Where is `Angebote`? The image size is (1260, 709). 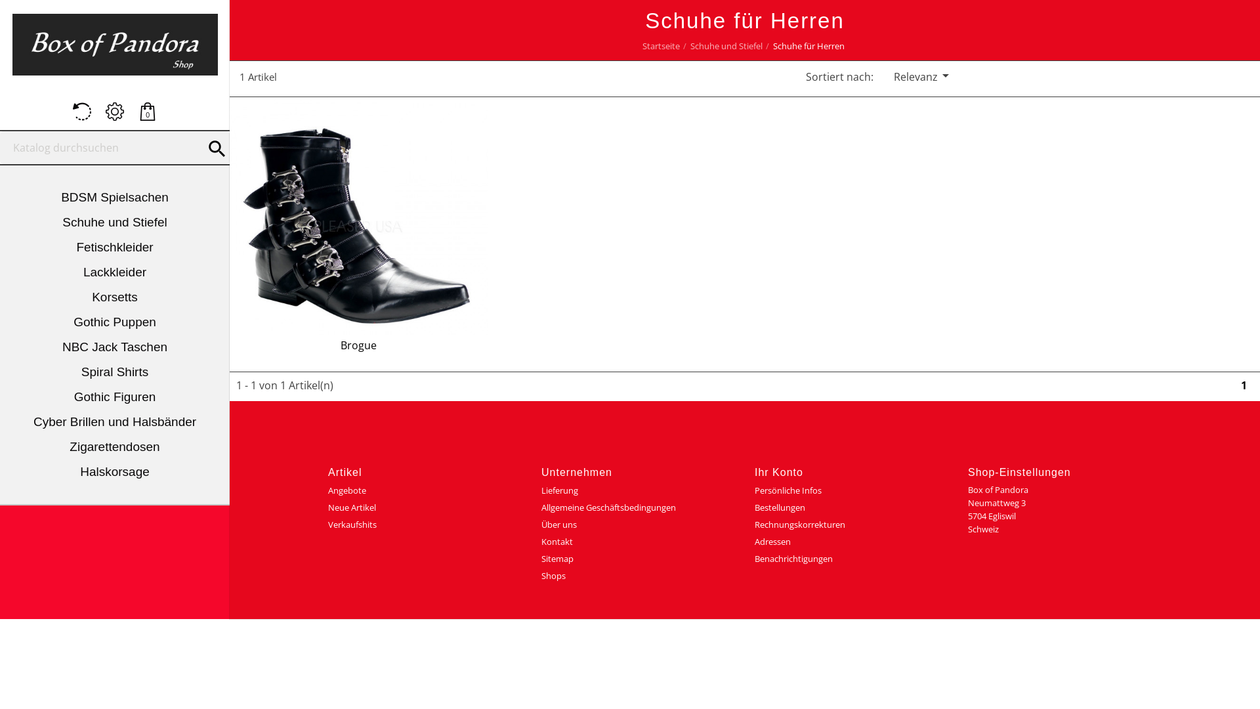 Angebote is located at coordinates (347, 490).